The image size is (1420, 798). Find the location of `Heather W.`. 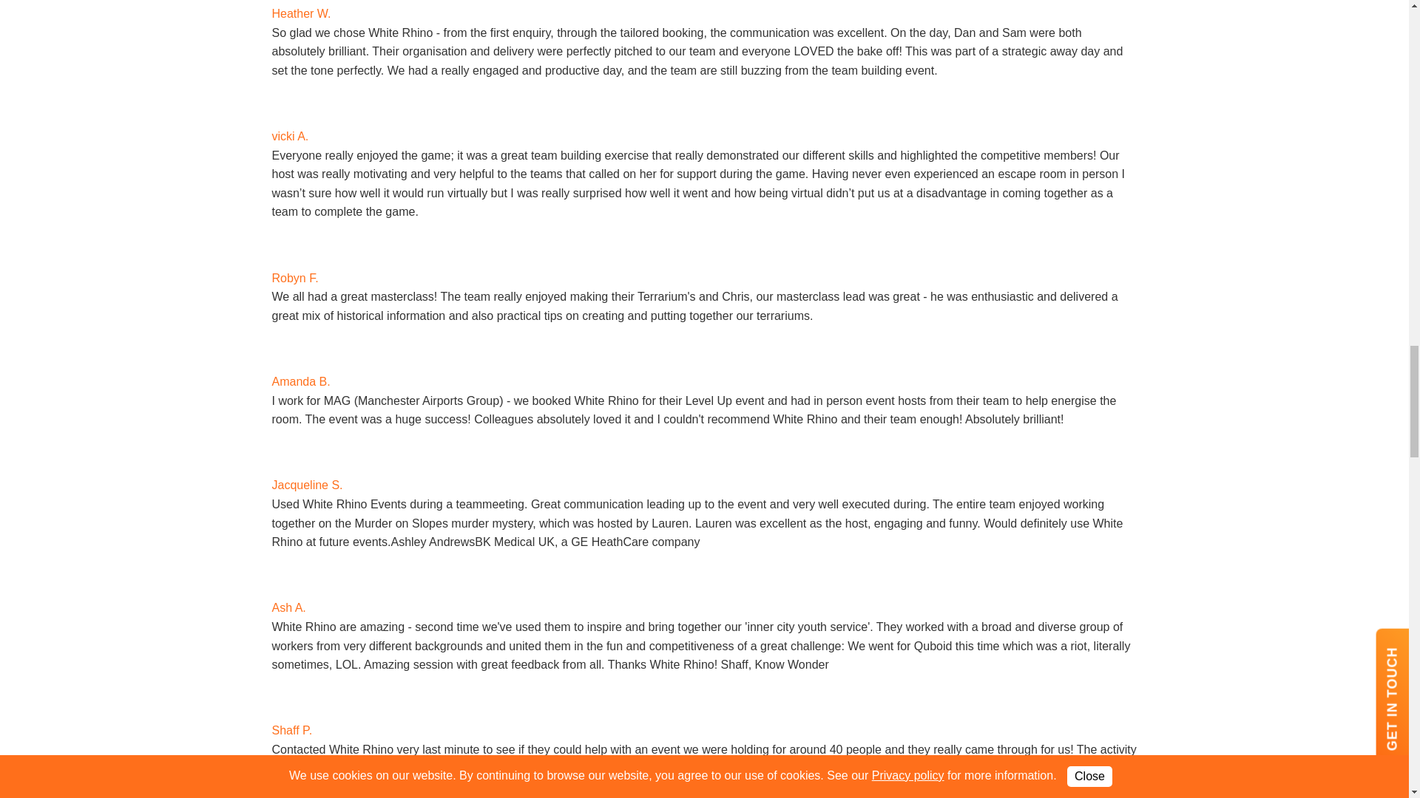

Heather W. is located at coordinates (302, 13).